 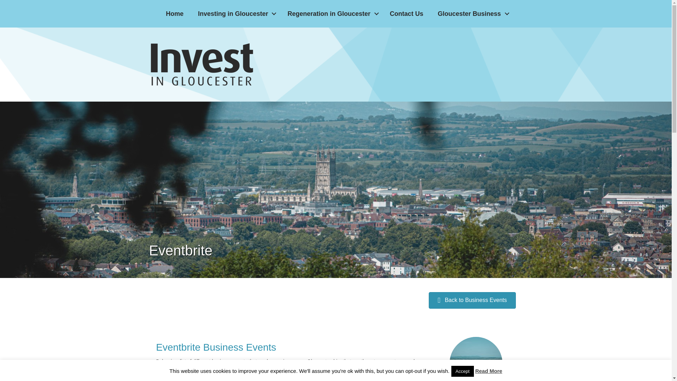 I want to click on Robinswood 11, so click(x=476, y=359).